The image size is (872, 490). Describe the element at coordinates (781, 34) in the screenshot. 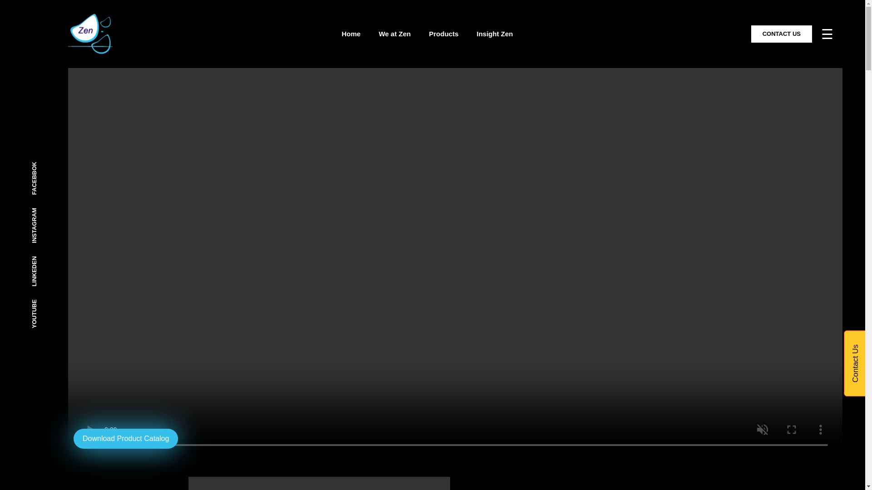

I see `CONTACT US` at that location.